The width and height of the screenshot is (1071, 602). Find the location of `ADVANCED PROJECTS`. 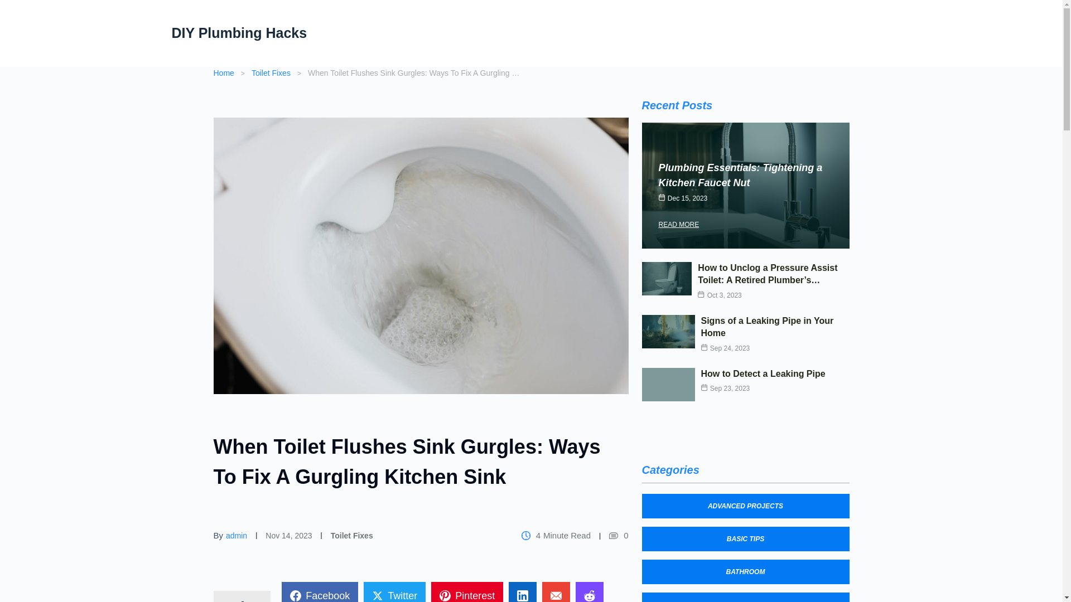

ADVANCED PROJECTS is located at coordinates (745, 506).